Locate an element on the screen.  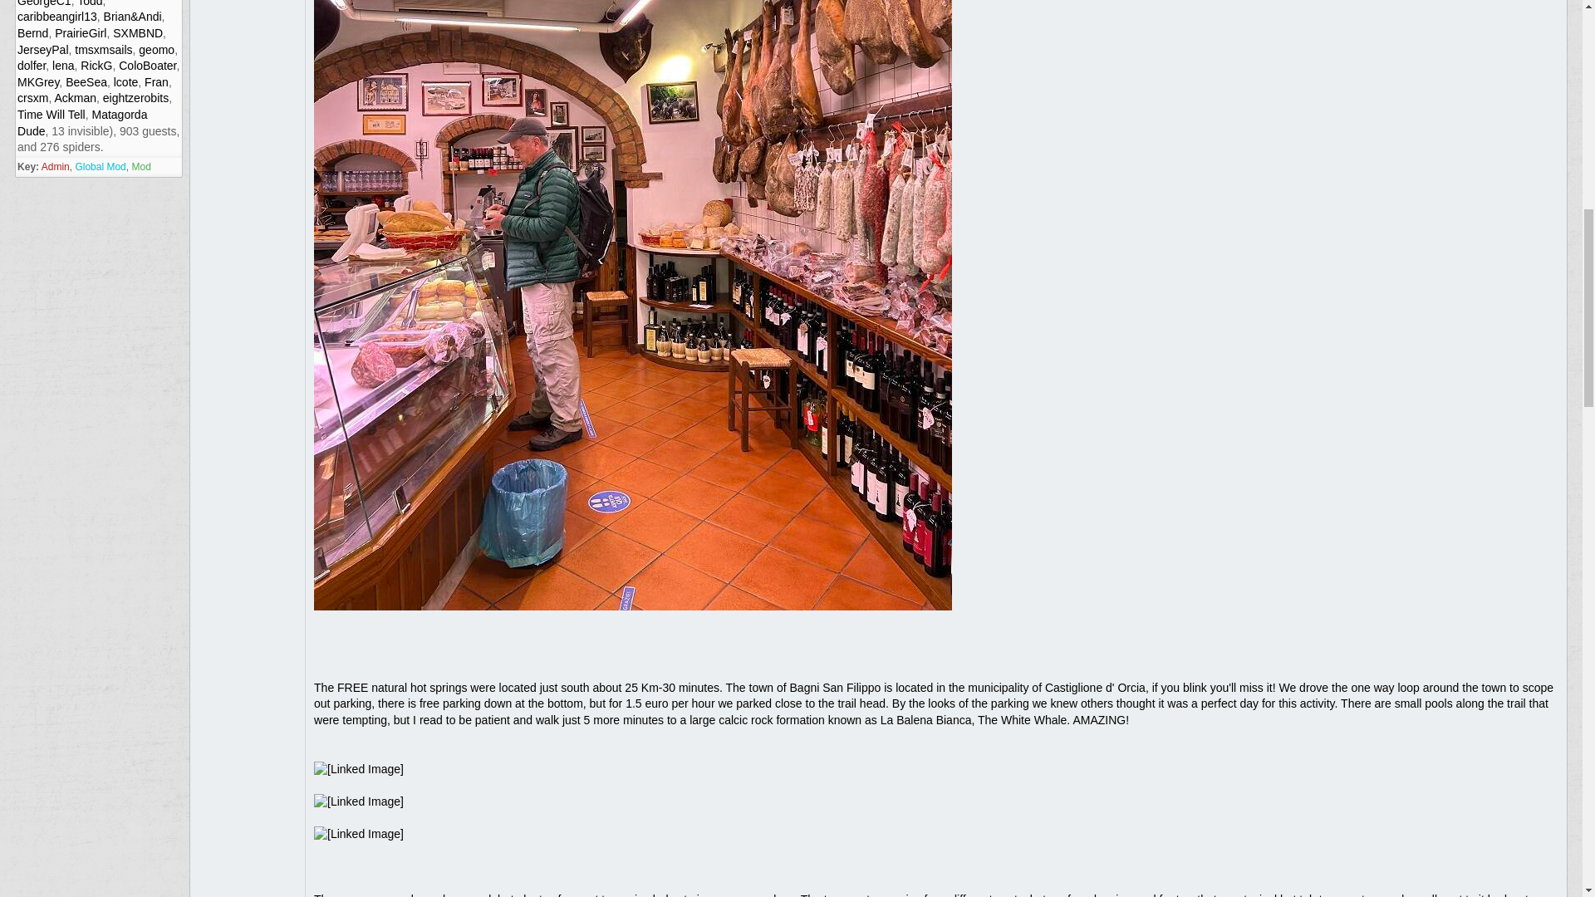
User was last active . is located at coordinates (96, 66).